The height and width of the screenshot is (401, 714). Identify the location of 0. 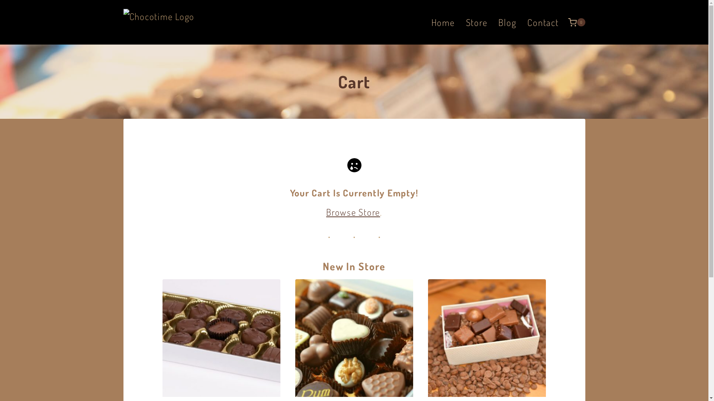
(577, 22).